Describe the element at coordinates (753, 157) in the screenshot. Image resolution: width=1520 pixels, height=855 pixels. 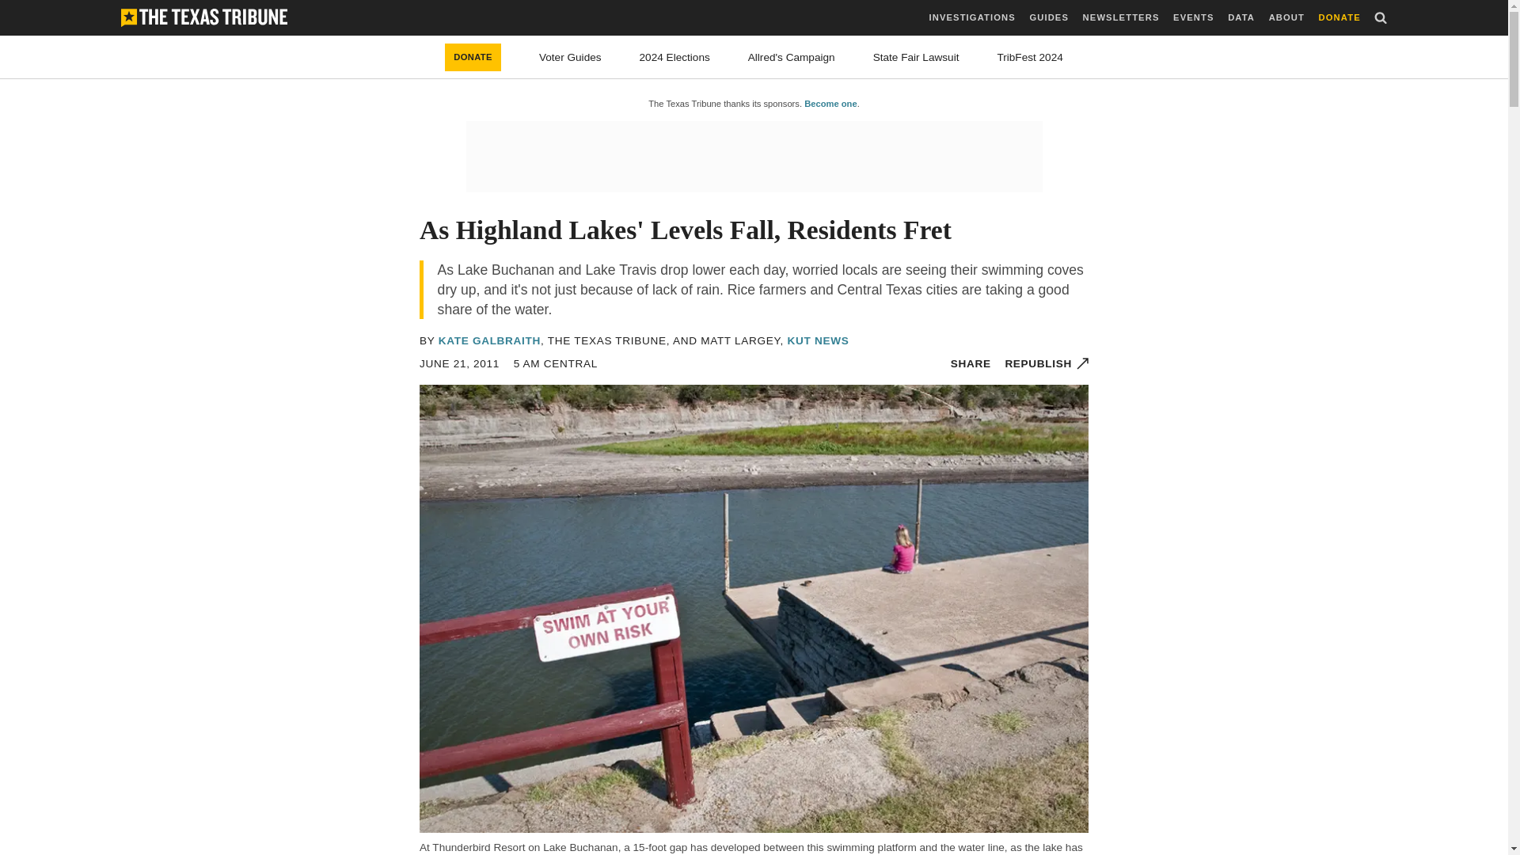
I see `3rd party ad content` at that location.